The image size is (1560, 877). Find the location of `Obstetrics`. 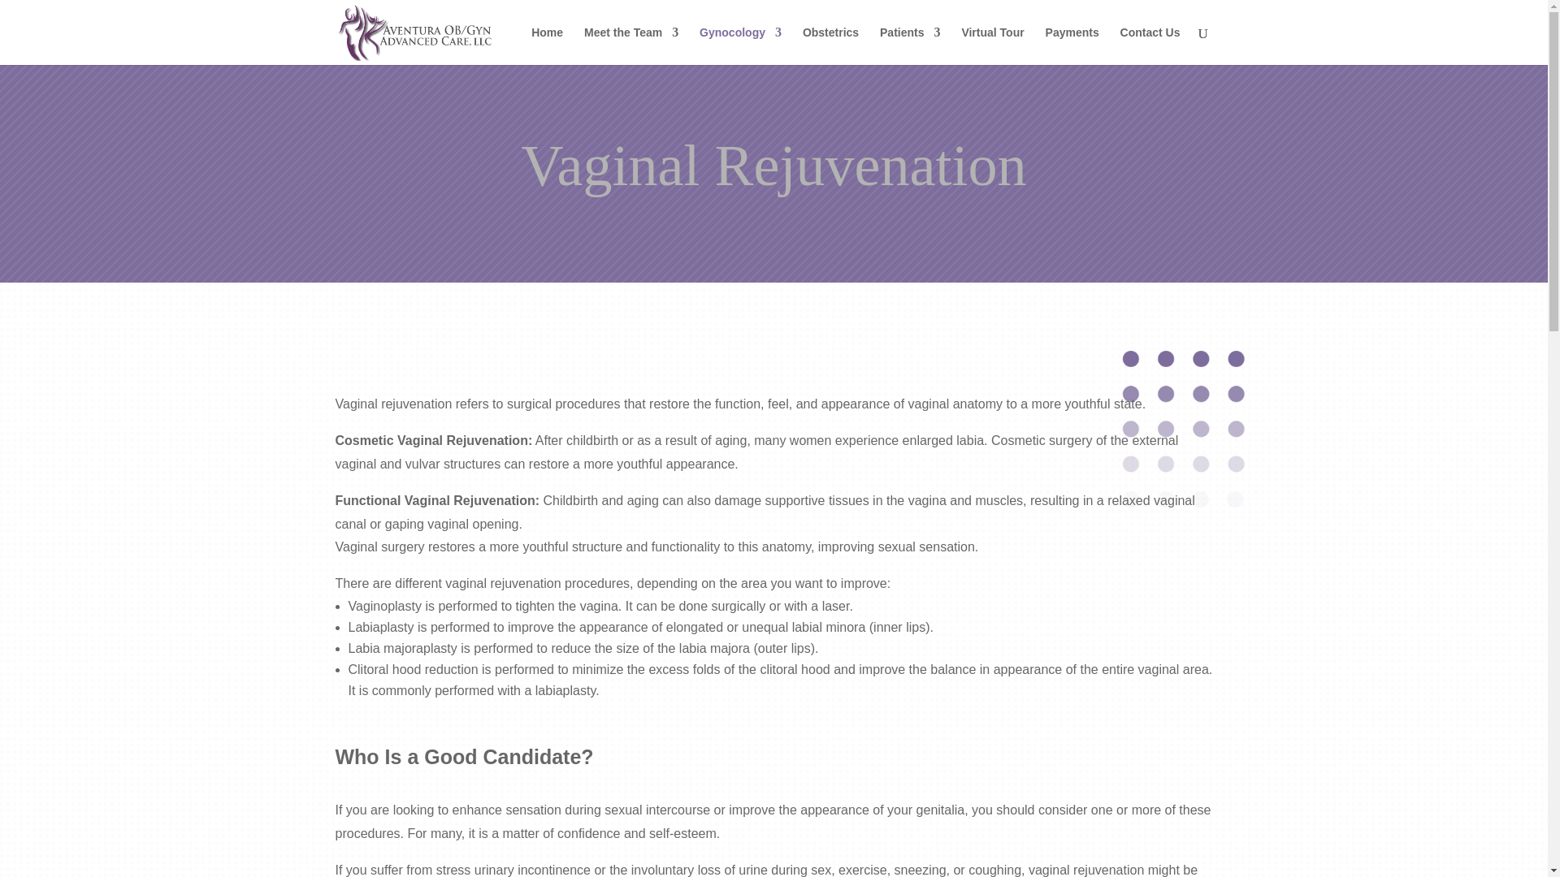

Obstetrics is located at coordinates (830, 45).